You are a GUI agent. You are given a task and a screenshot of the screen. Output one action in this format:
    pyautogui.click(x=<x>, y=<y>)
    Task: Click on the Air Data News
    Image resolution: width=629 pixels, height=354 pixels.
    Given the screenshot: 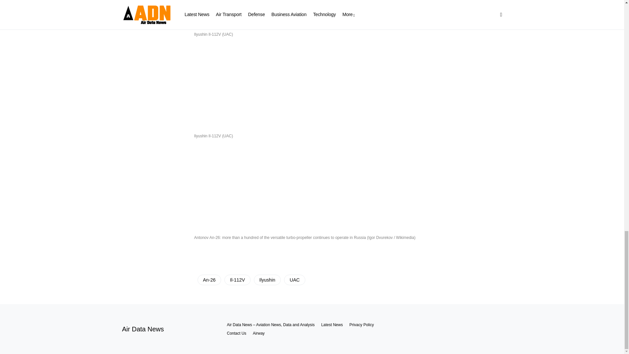 What is the action you would take?
    pyautogui.click(x=143, y=329)
    